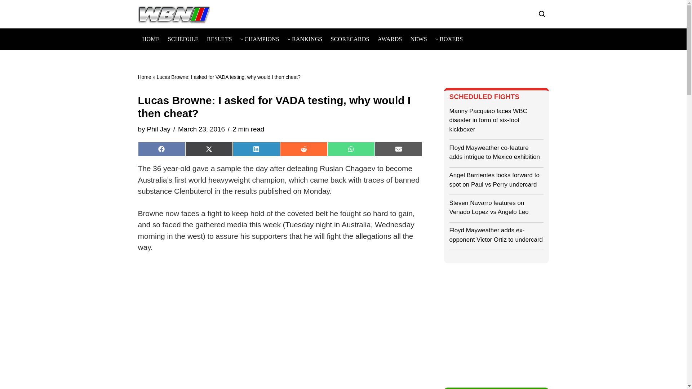 This screenshot has width=692, height=389. Describe the element at coordinates (5, 15) in the screenshot. I see `Skip to content` at that location.